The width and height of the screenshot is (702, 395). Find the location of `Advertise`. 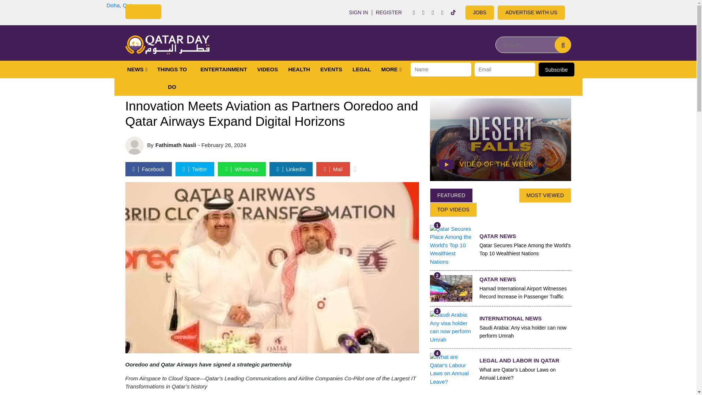

Advertise is located at coordinates (531, 12).